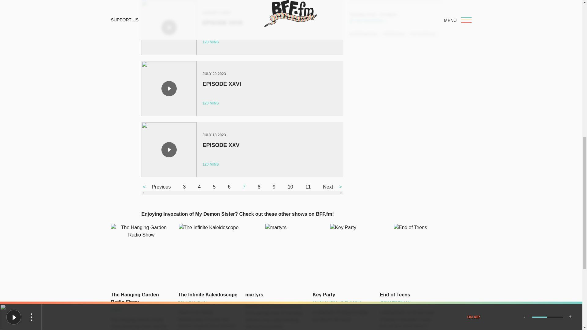  What do you see at coordinates (214, 103) in the screenshot?
I see `minutes` at bounding box center [214, 103].